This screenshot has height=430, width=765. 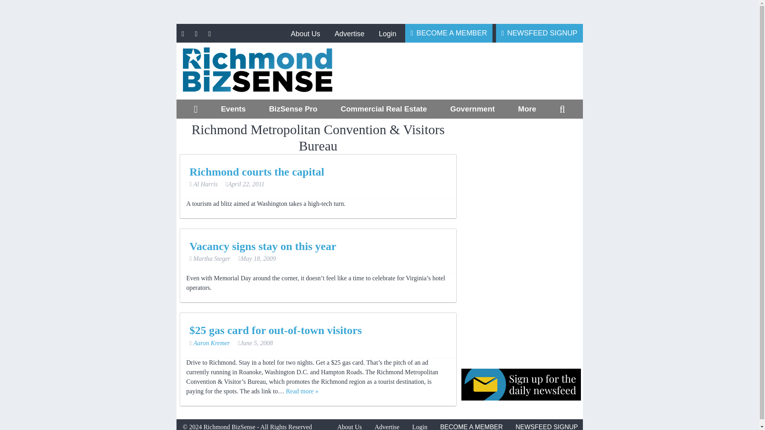 What do you see at coordinates (527, 109) in the screenshot?
I see `More` at bounding box center [527, 109].